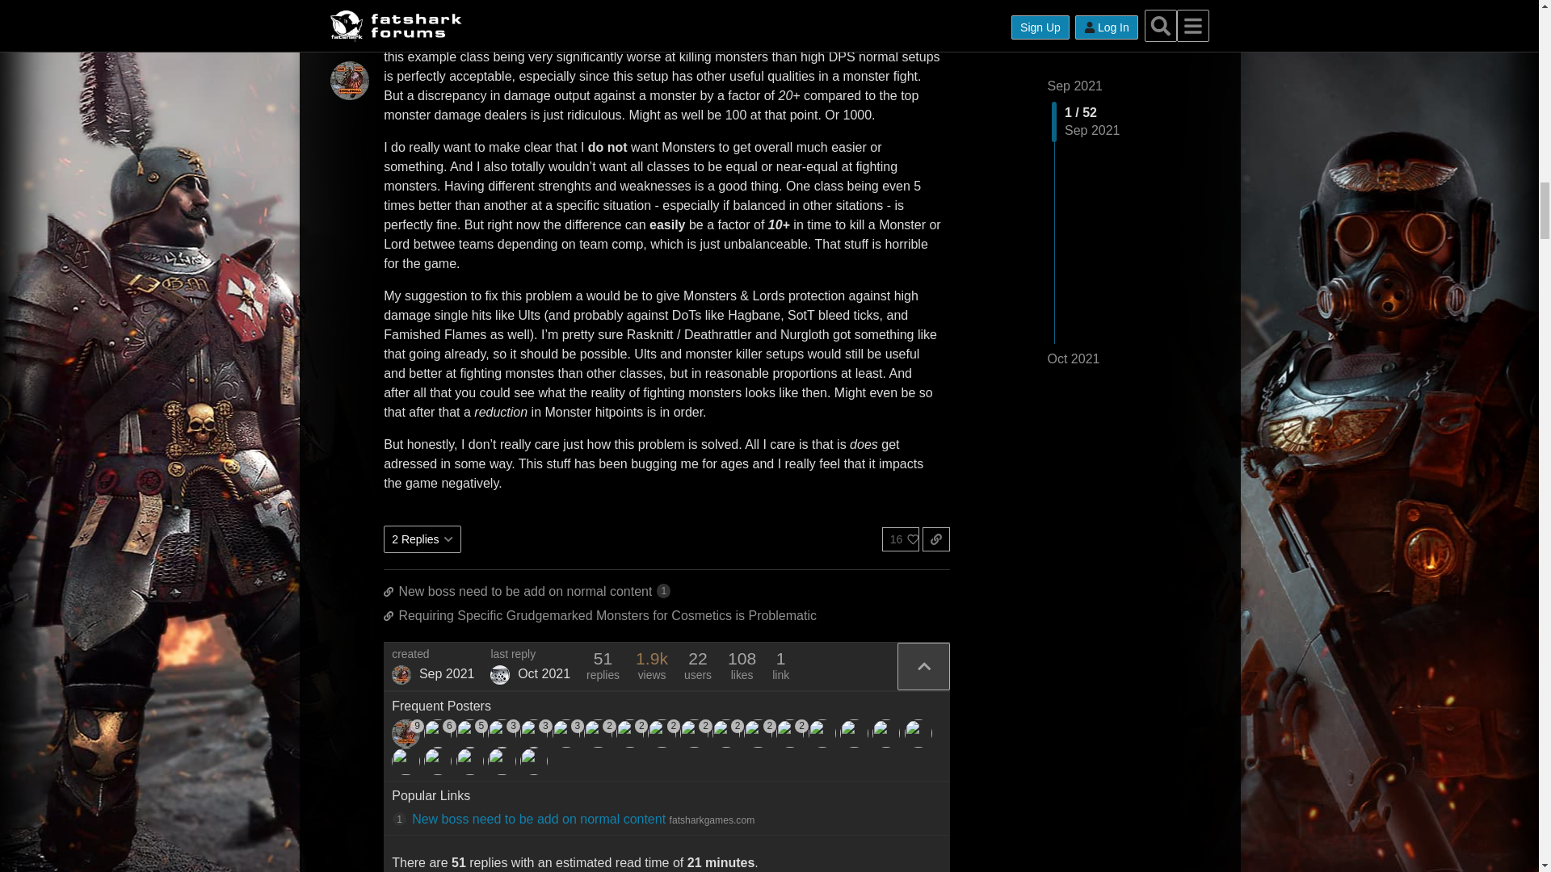 The width and height of the screenshot is (1551, 872). Describe the element at coordinates (901, 539) in the screenshot. I see `16` at that location.